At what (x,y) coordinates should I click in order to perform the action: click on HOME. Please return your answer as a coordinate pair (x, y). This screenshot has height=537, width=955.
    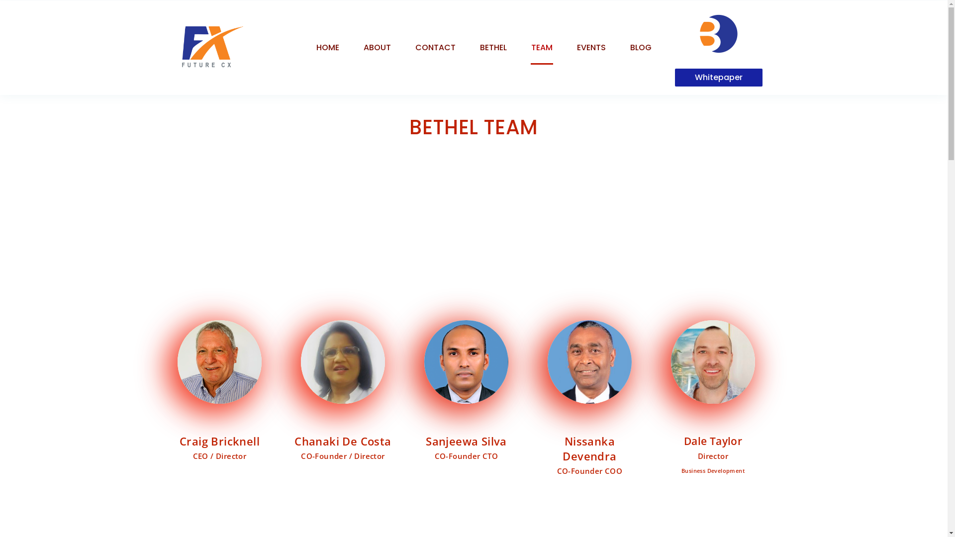
    Looking at the image, I should click on (328, 48).